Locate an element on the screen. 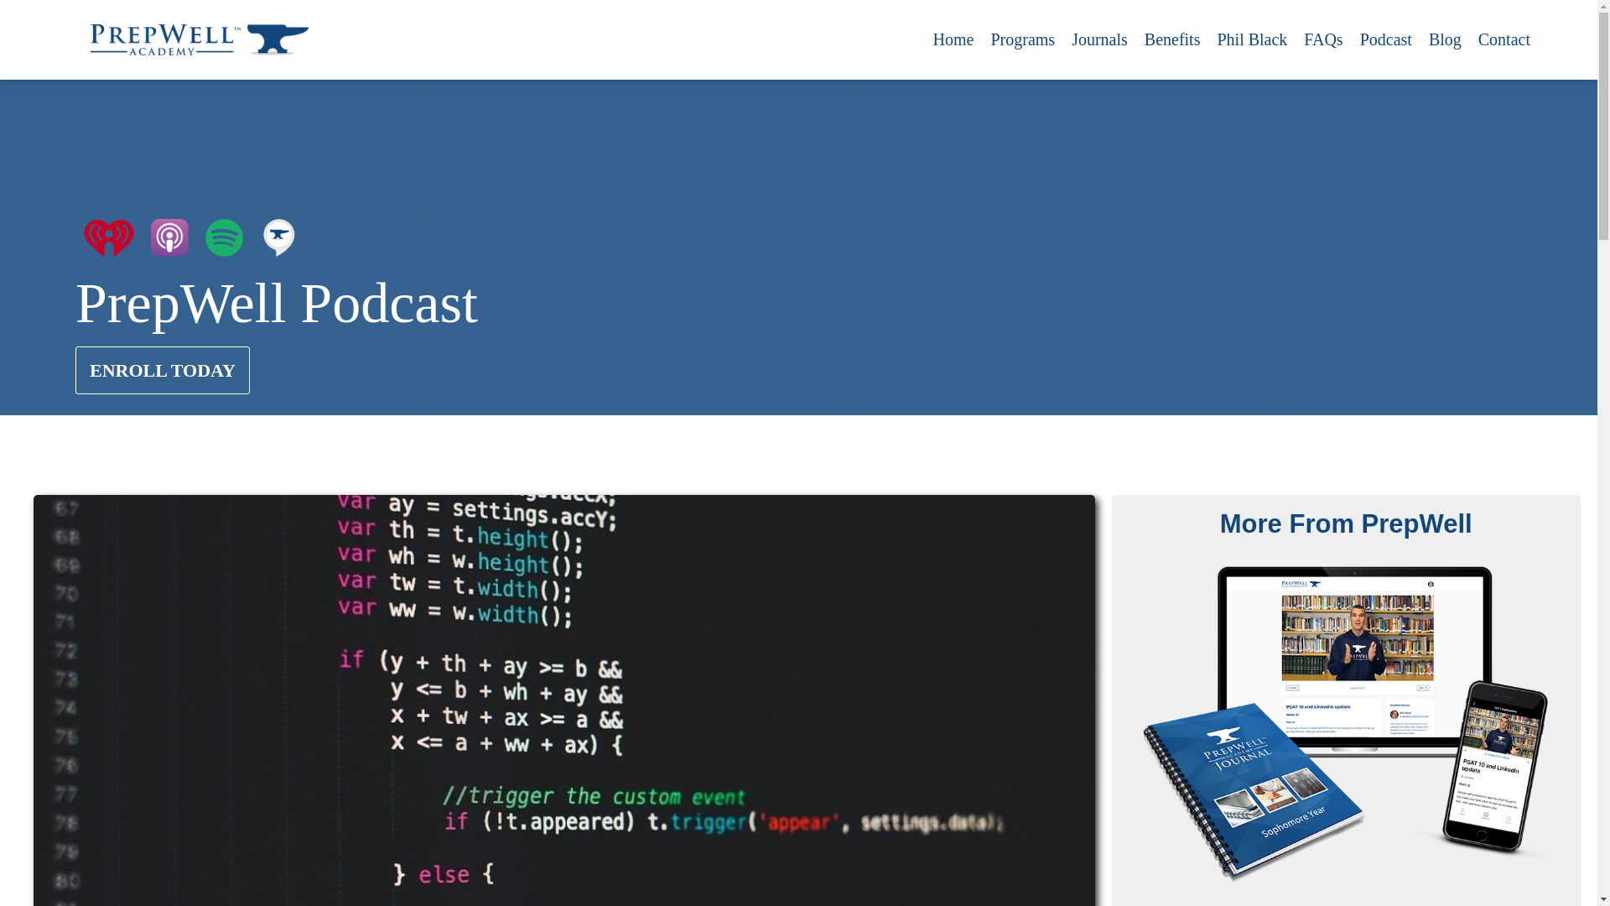 Image resolution: width=1610 pixels, height=906 pixels. Benefits is located at coordinates (1172, 39).